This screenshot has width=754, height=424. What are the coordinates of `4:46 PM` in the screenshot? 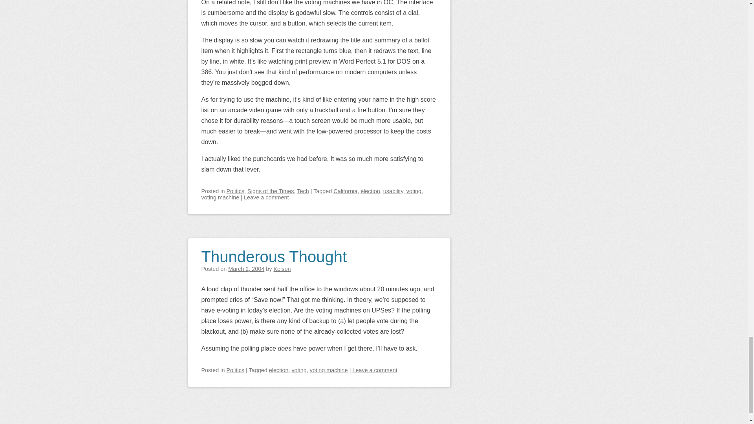 It's located at (246, 269).